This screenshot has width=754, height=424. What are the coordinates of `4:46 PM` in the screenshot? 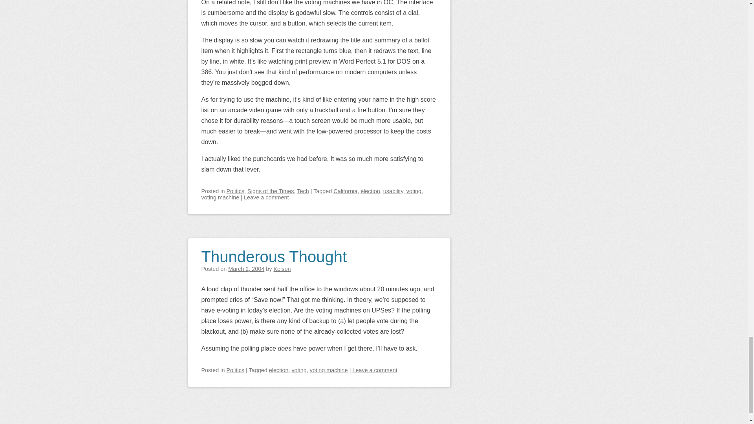 It's located at (246, 269).